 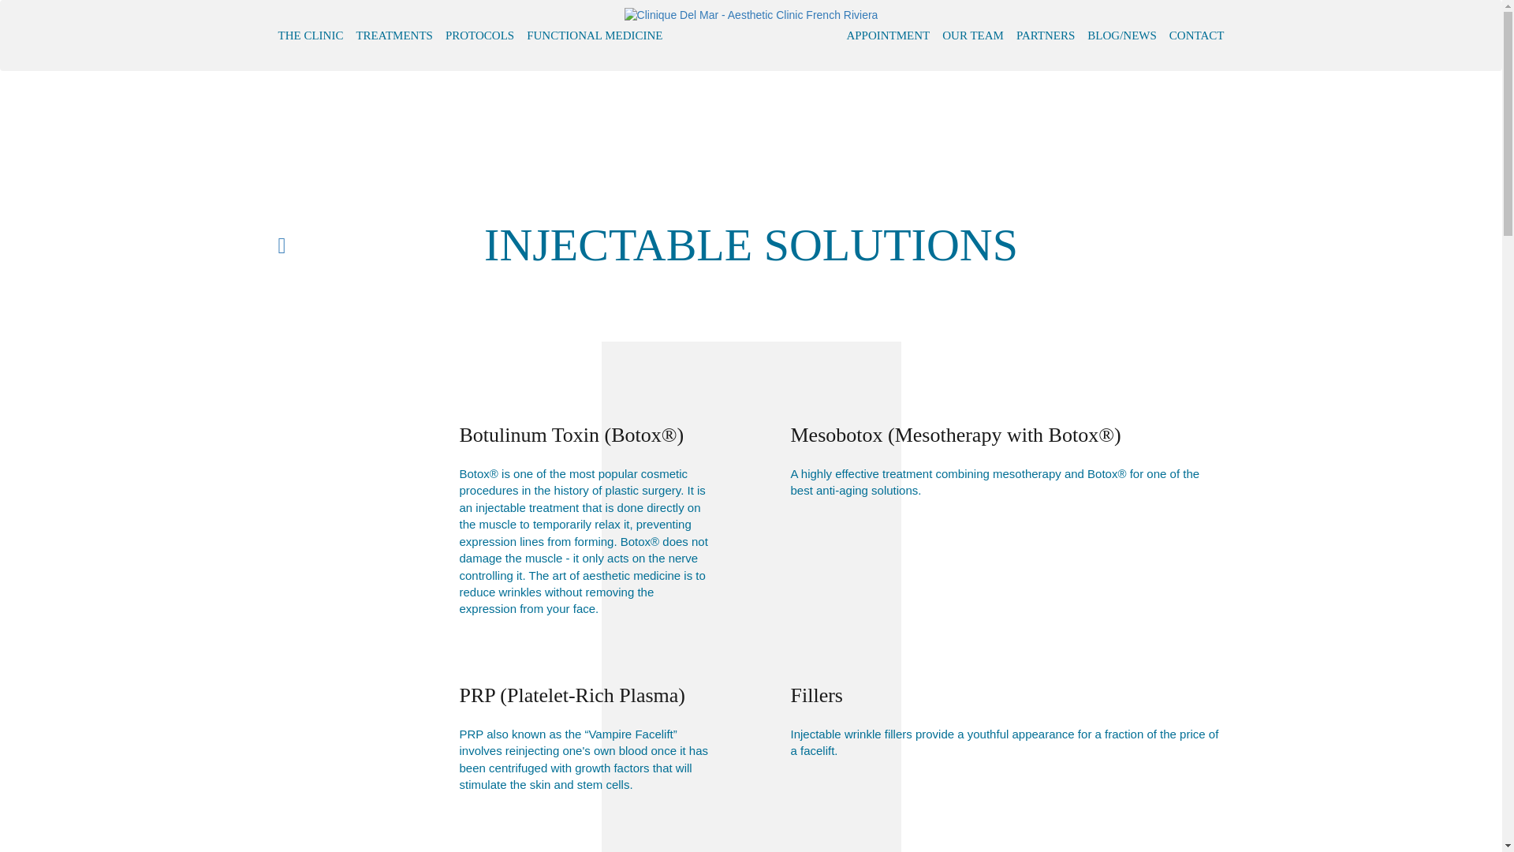 What do you see at coordinates (595, 35) in the screenshot?
I see `FUNCTIONAL MEDICINE` at bounding box center [595, 35].